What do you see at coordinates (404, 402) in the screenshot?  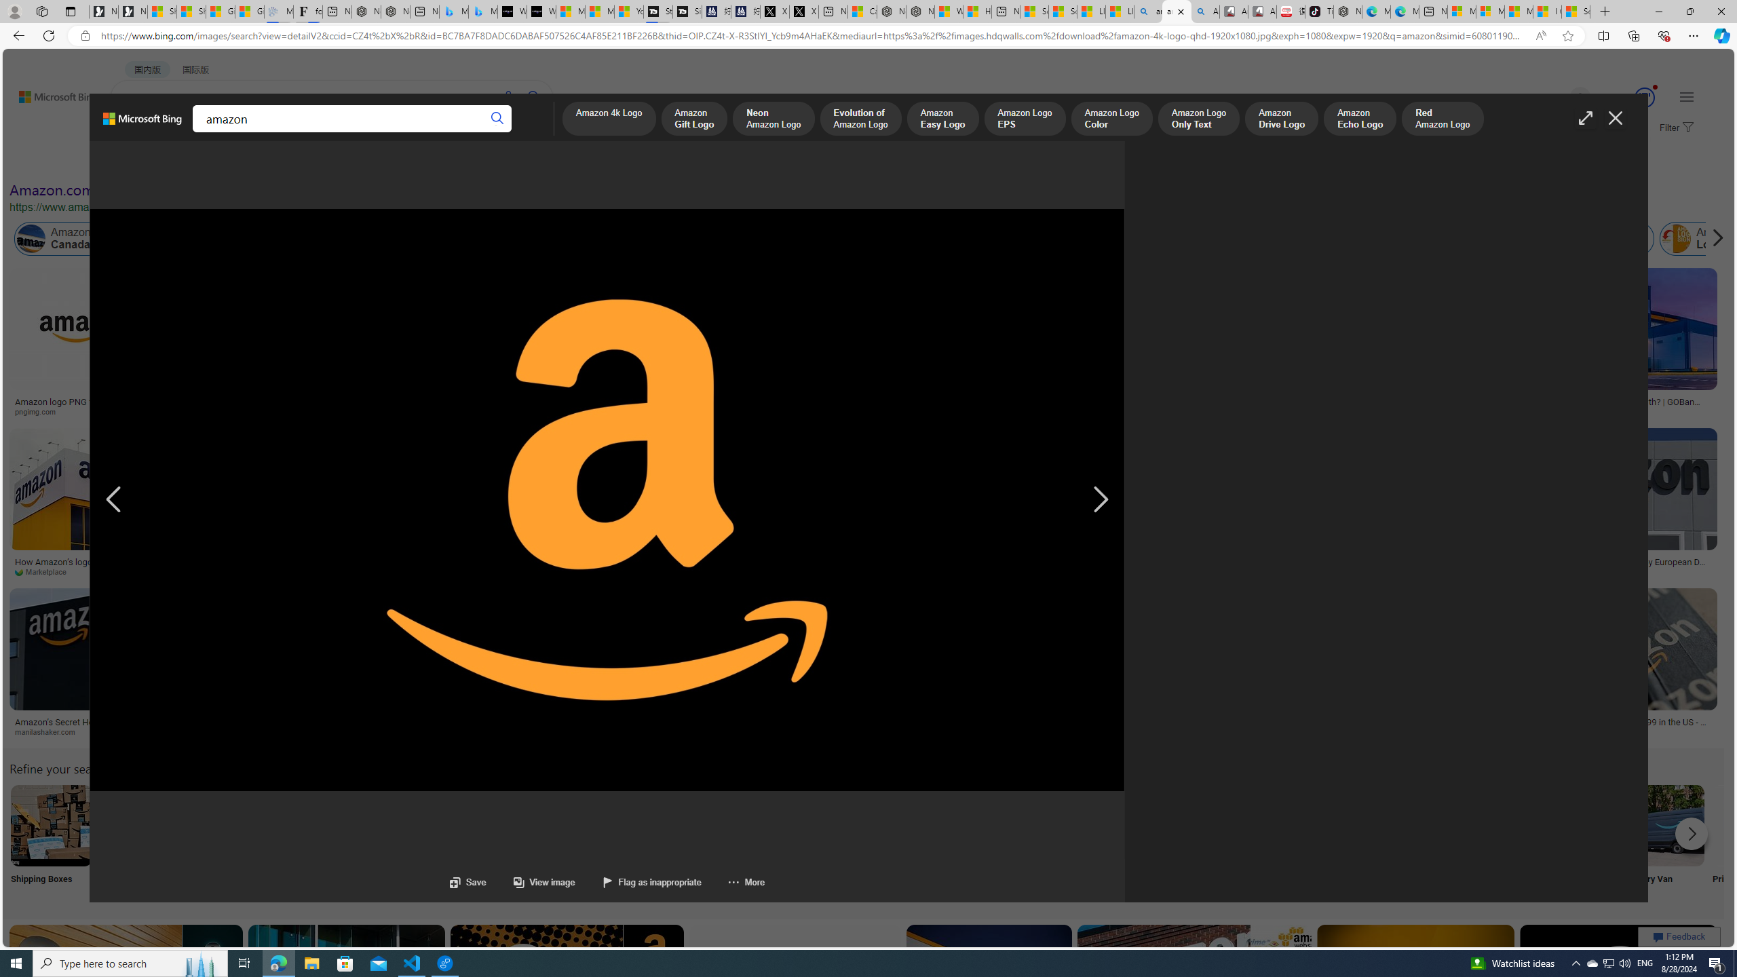 I see `Listen: What's next for Amazon?` at bounding box center [404, 402].